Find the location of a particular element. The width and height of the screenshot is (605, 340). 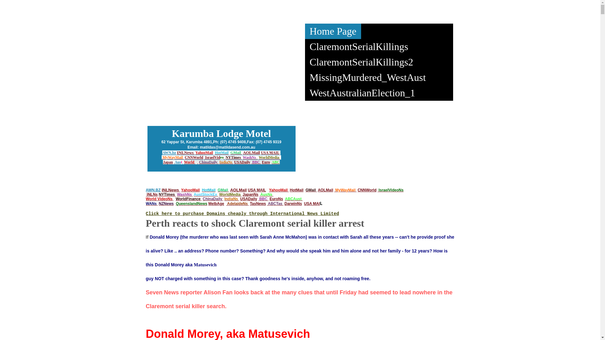

ClaremontSerialKillings is located at coordinates (359, 47).